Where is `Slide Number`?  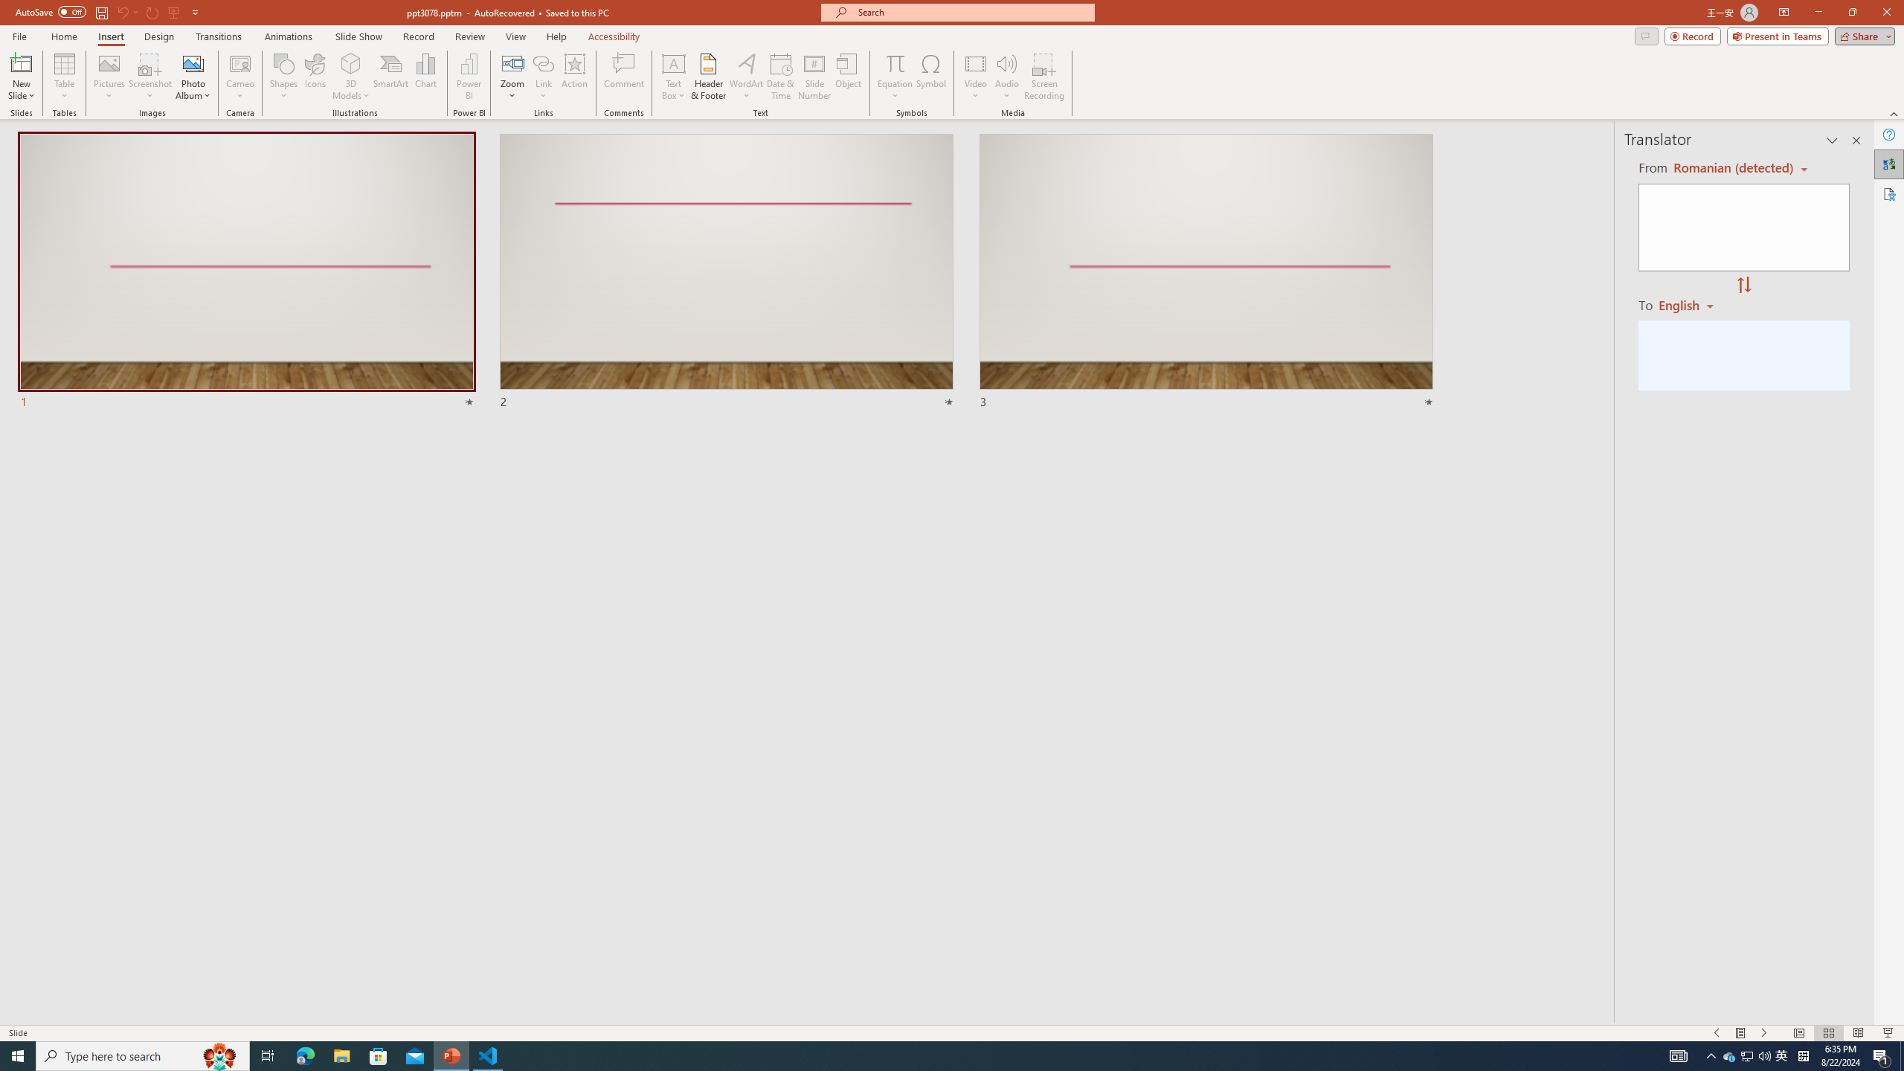
Slide Number is located at coordinates (815, 77).